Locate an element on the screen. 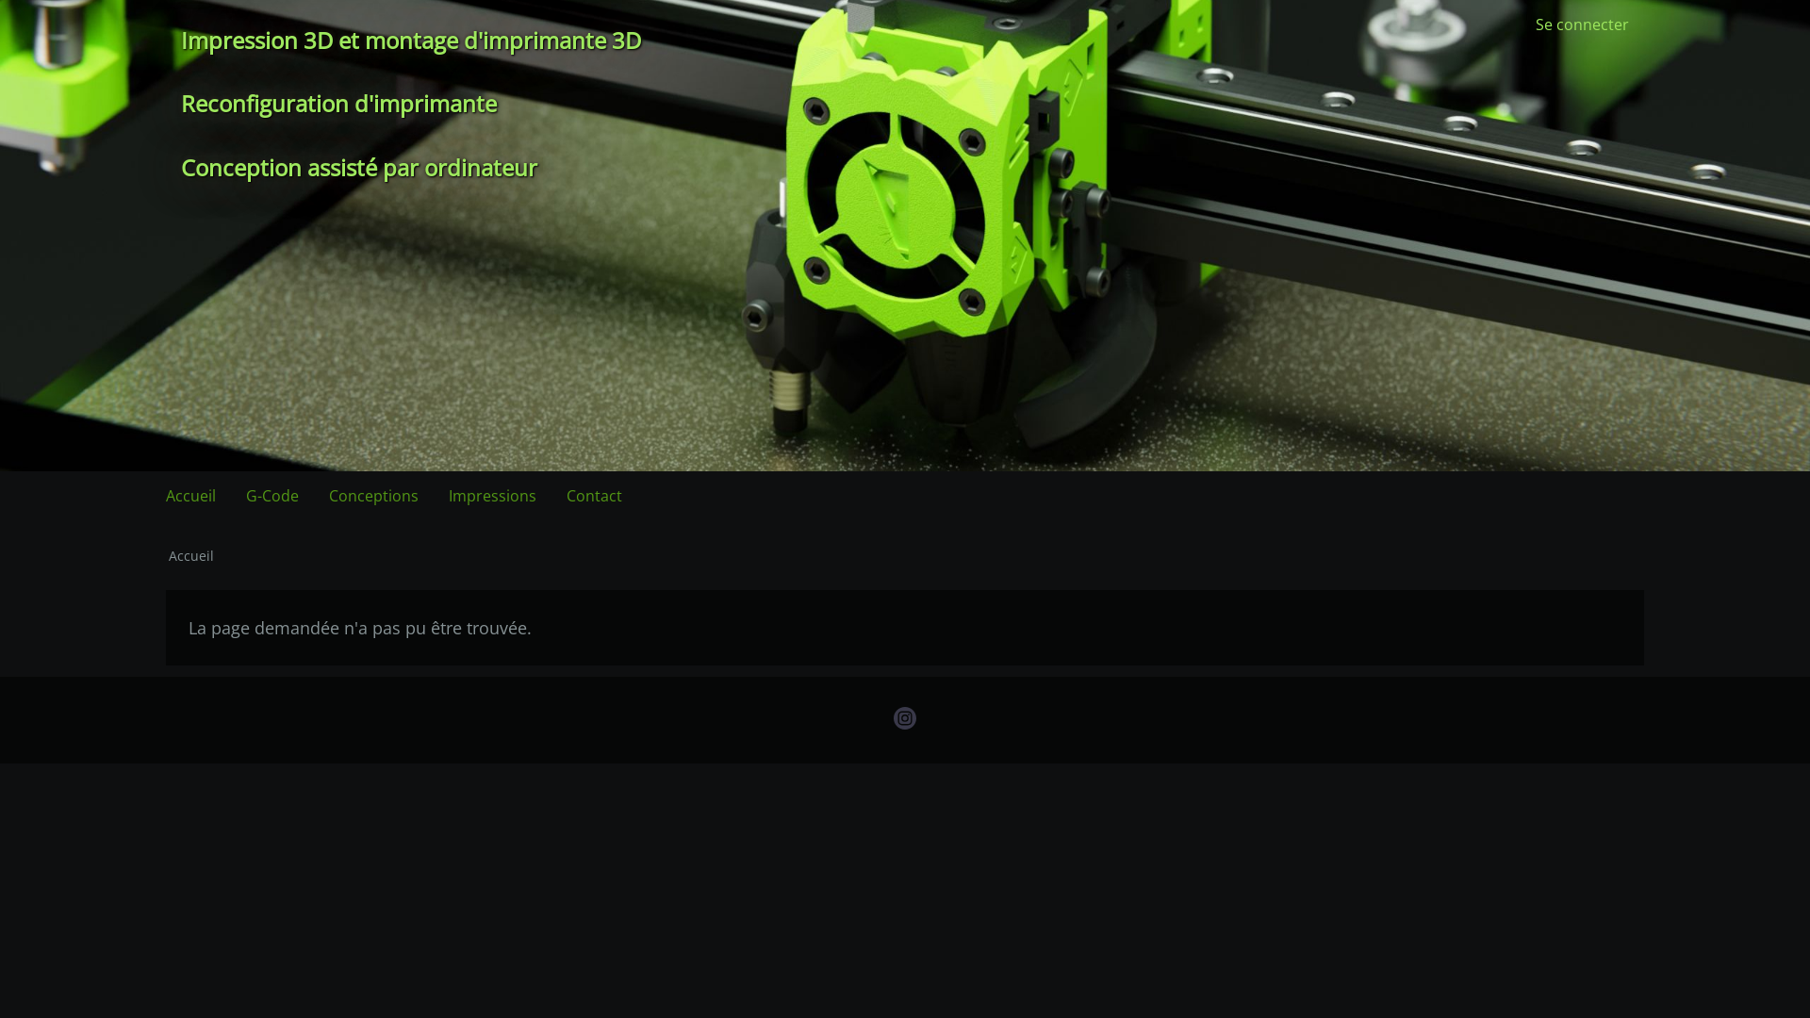  Se connecter is located at coordinates (1582, 25).